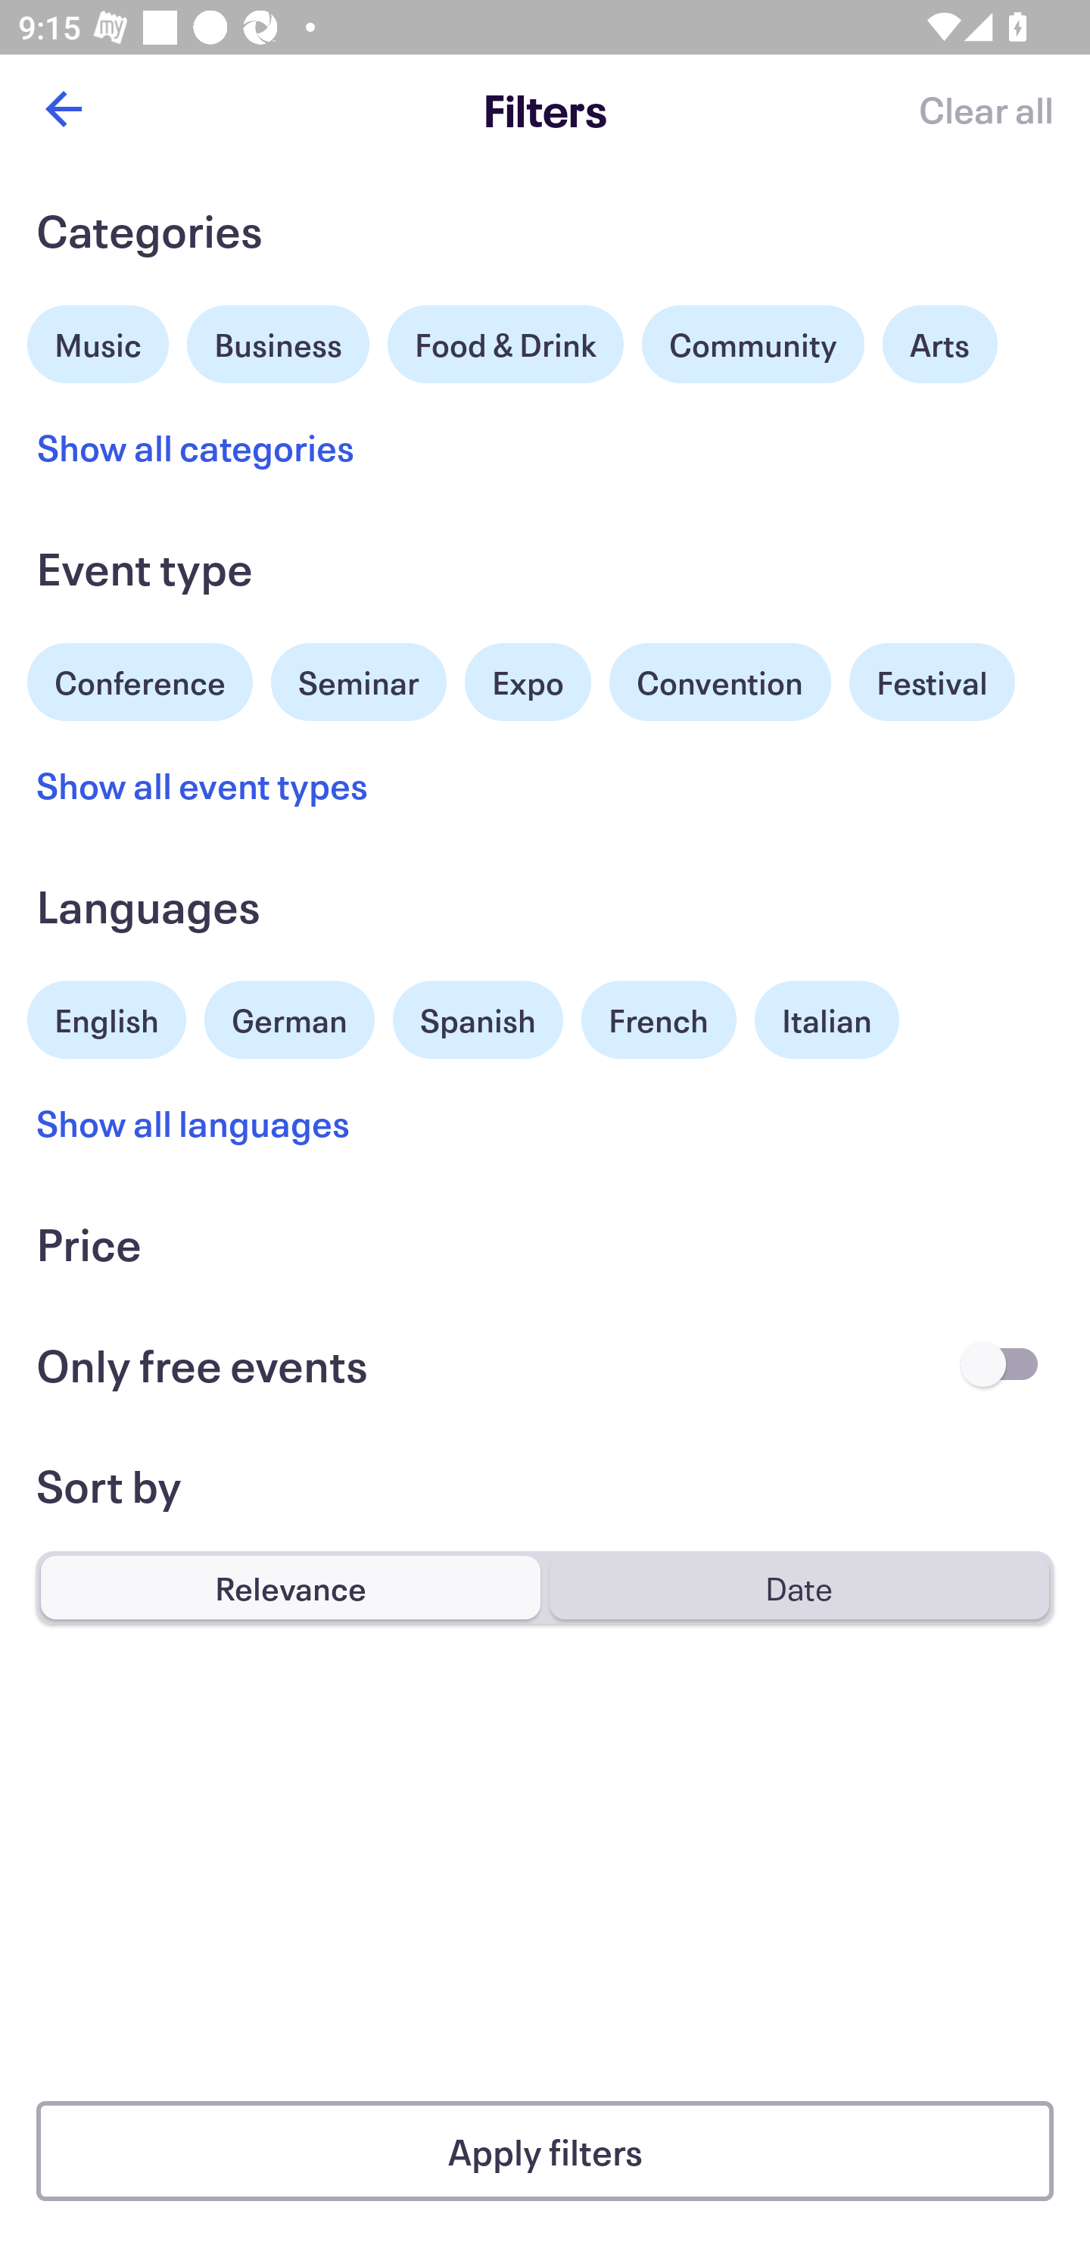  Describe the element at coordinates (931, 682) in the screenshot. I see `Festival` at that location.